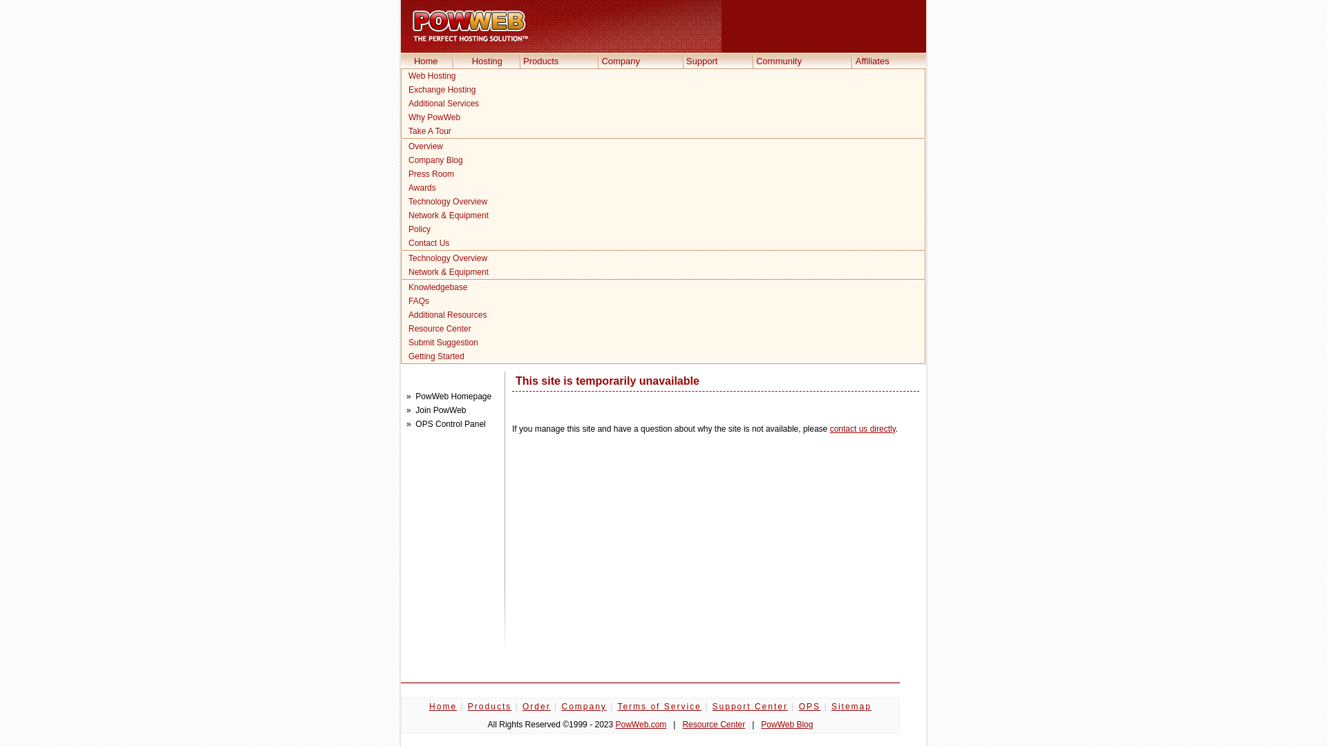  Describe the element at coordinates (663, 229) in the screenshot. I see `Policy` at that location.